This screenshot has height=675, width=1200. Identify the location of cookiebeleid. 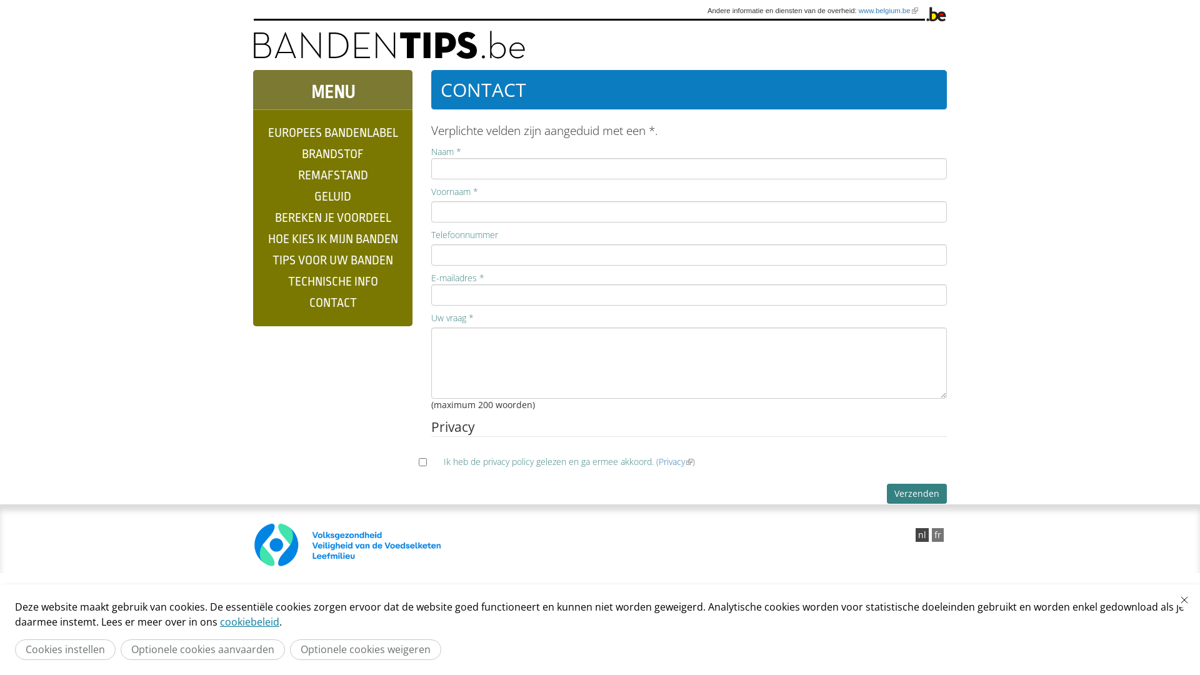
(250, 622).